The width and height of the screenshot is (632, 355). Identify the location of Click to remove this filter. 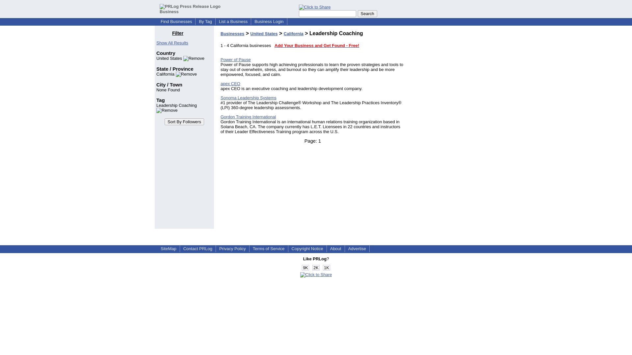
(180, 58).